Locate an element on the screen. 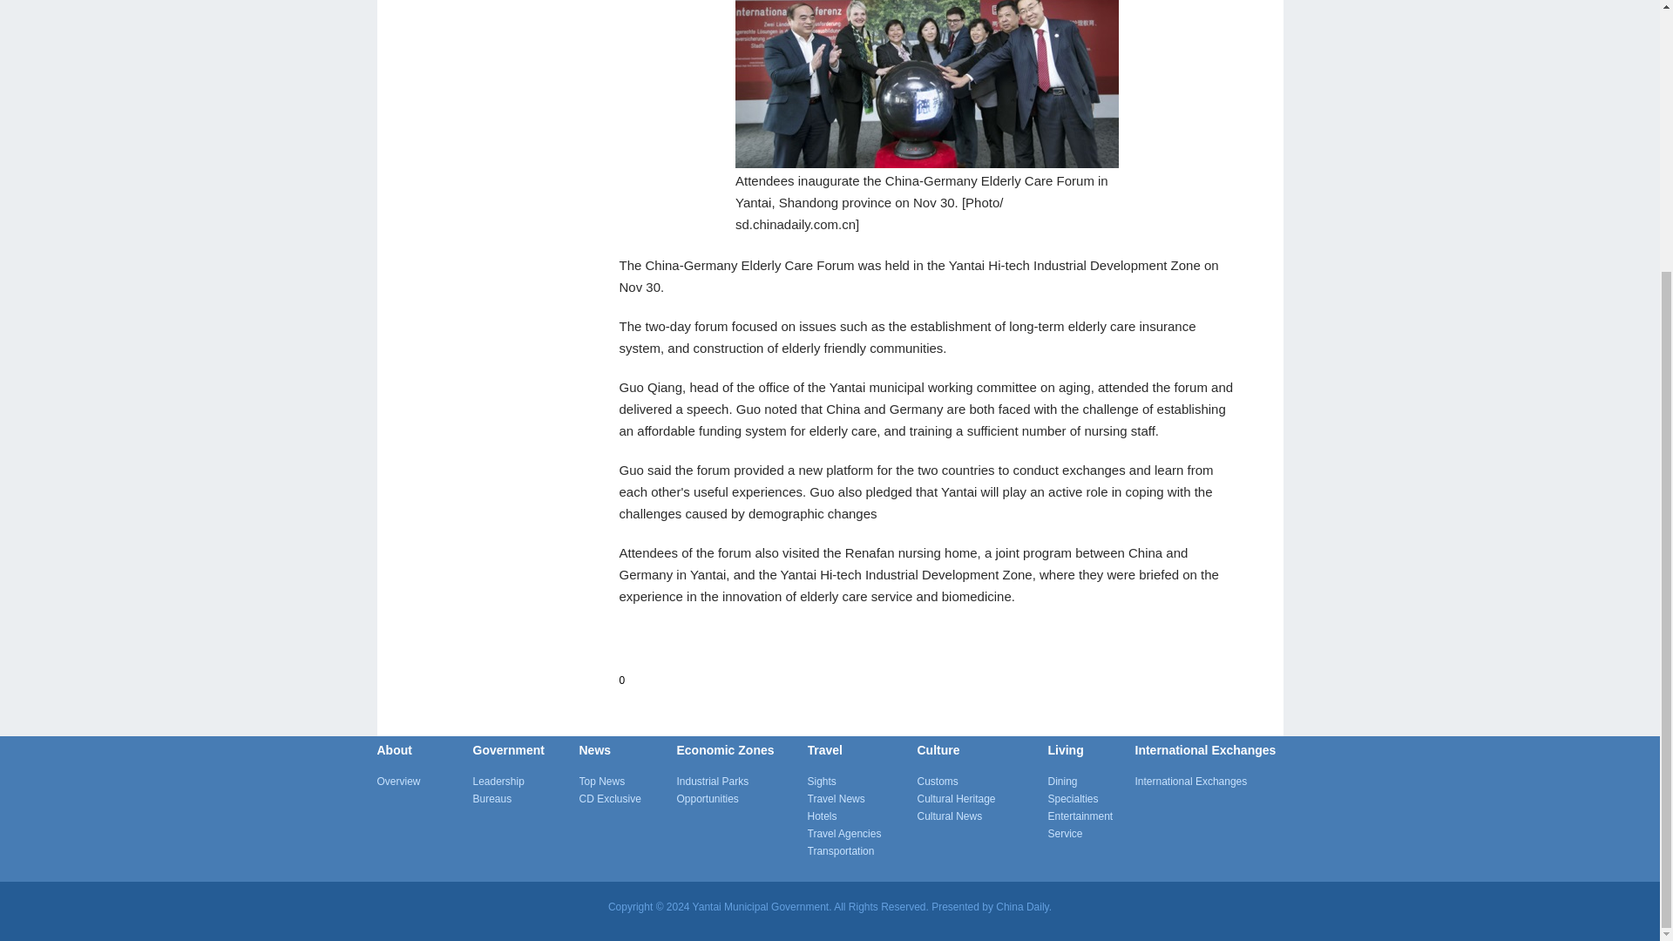 The height and width of the screenshot is (941, 1673). Leadership is located at coordinates (525, 781).